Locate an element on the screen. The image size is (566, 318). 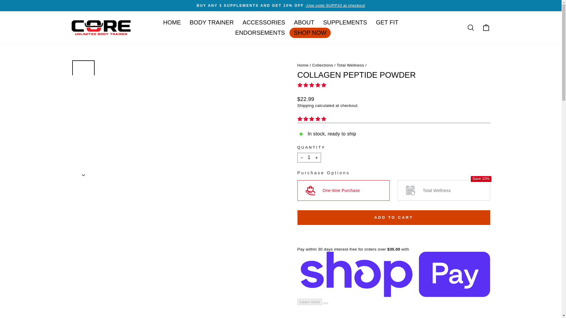
SEARCH is located at coordinates (470, 27).